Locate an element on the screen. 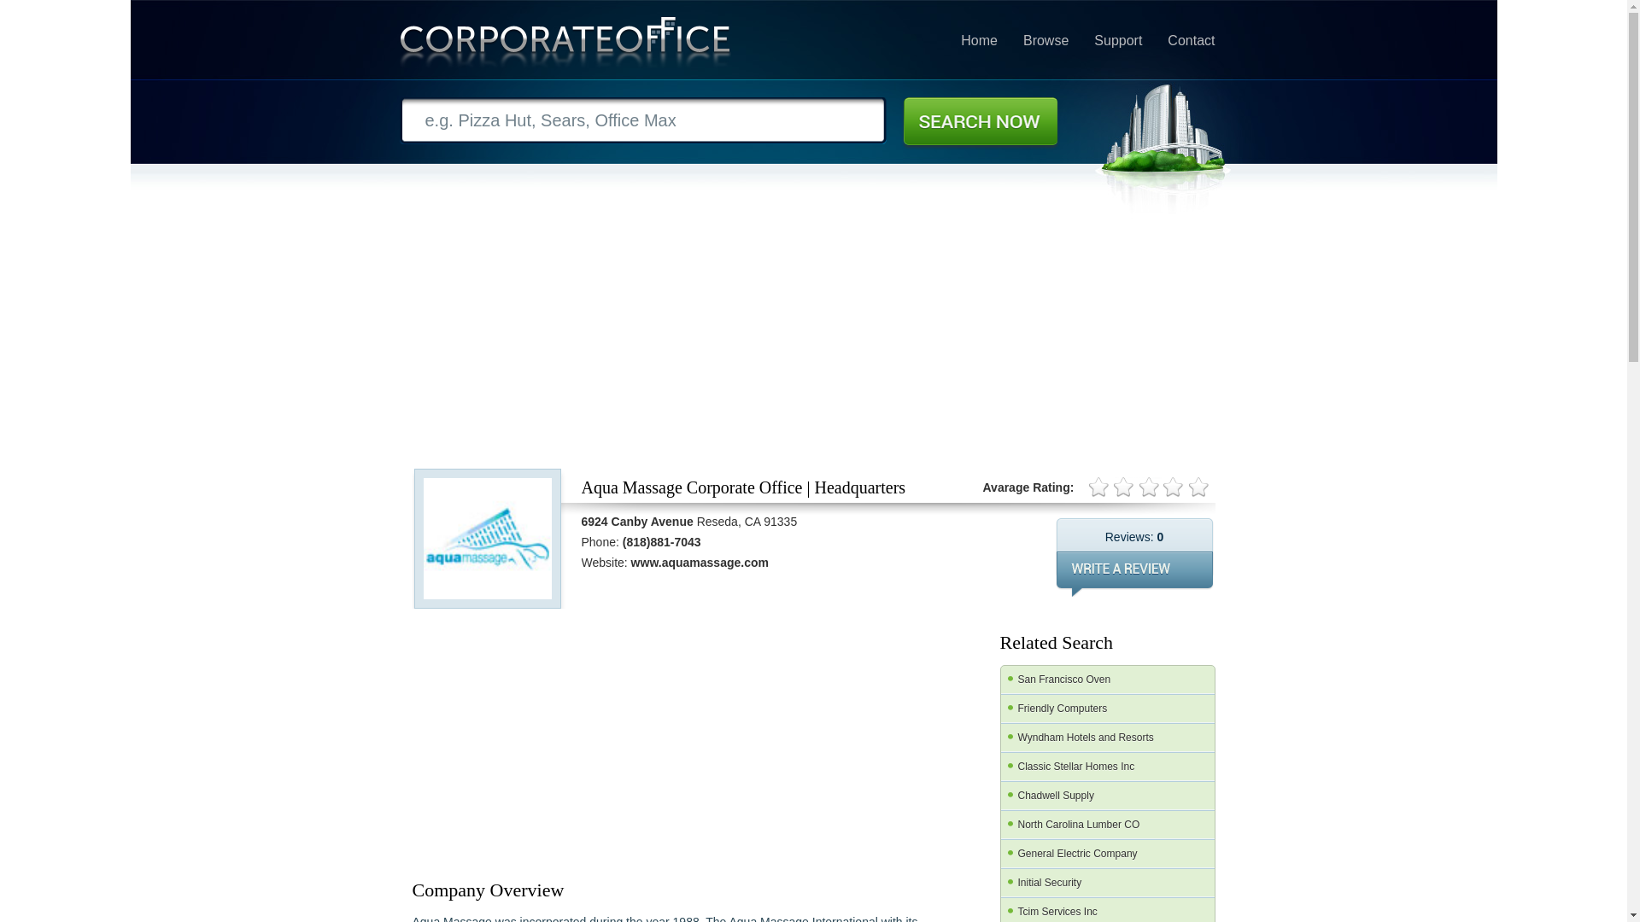  Classic Stellar Homes Inc is located at coordinates (1107, 767).